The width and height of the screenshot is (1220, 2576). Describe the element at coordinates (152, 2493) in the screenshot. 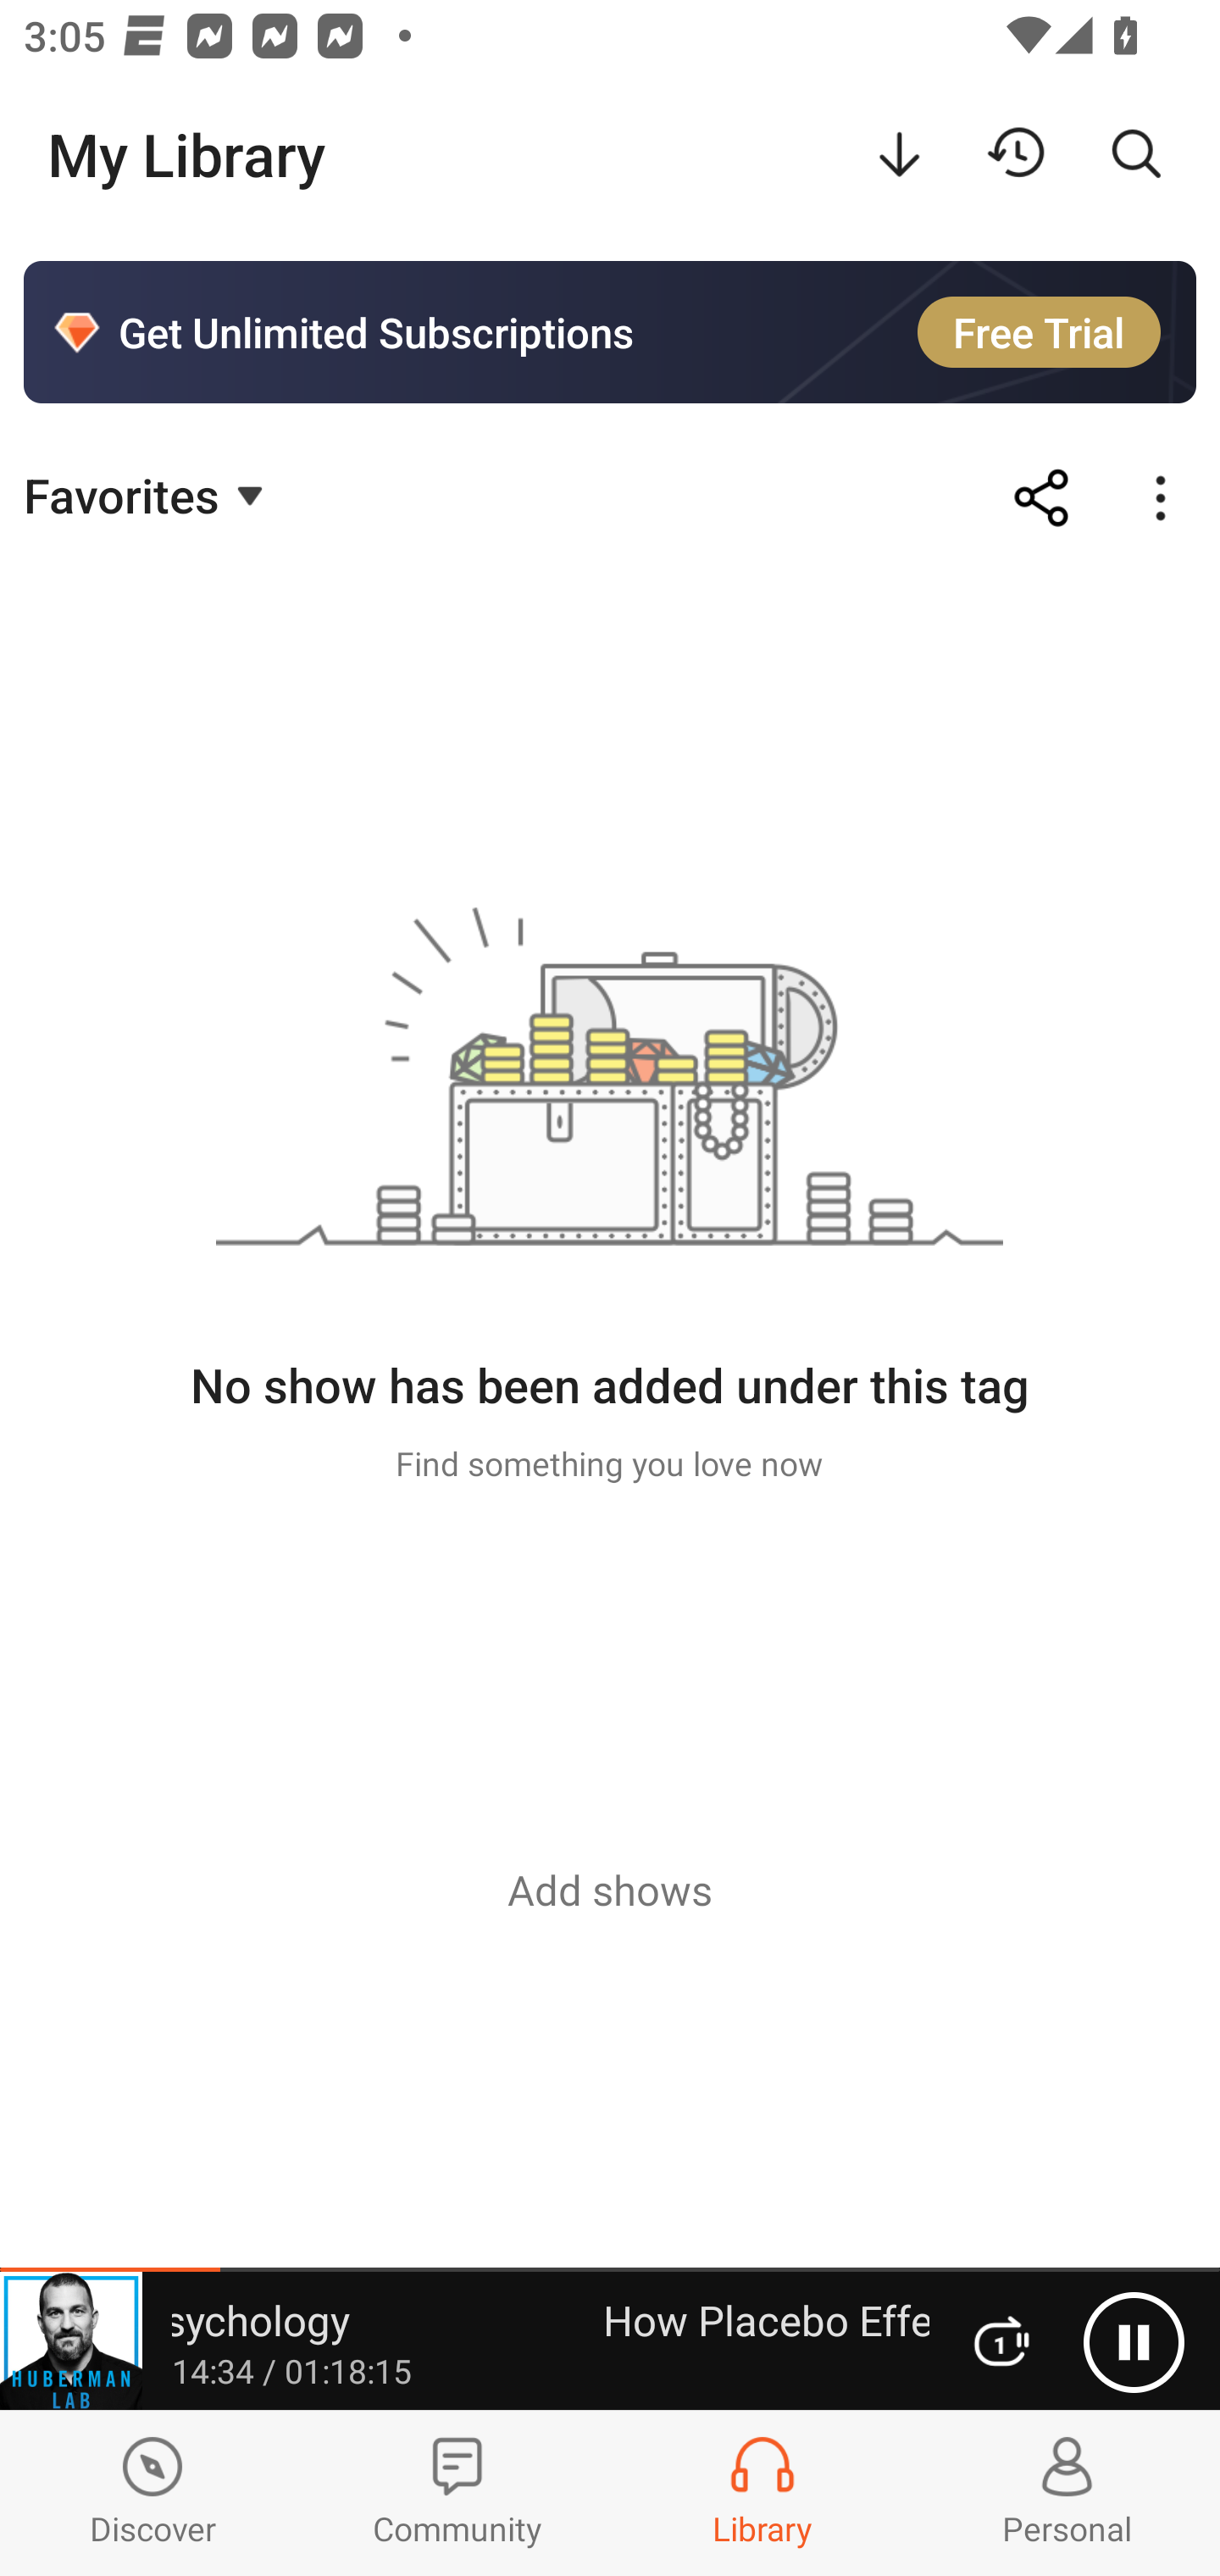

I see `Discover` at that location.